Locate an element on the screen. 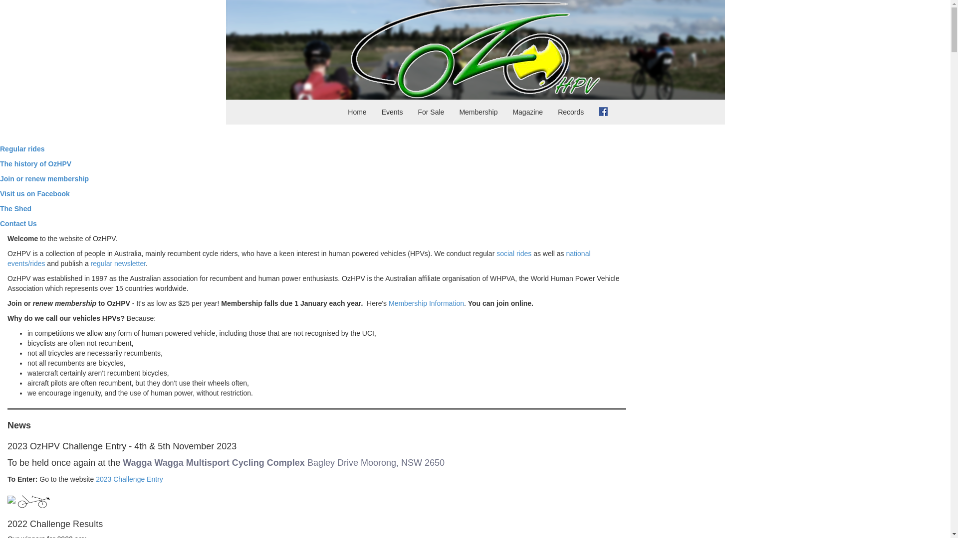 This screenshot has height=538, width=958. Membership Information is located at coordinates (426, 303).